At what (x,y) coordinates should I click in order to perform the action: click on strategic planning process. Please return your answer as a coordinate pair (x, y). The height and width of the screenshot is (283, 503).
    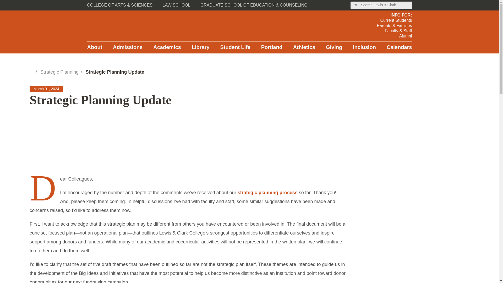
    Looking at the image, I should click on (267, 192).